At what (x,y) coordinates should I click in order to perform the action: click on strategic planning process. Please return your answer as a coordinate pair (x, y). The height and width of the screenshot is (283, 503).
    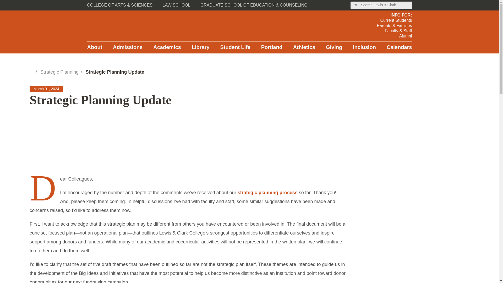
    Looking at the image, I should click on (267, 192).